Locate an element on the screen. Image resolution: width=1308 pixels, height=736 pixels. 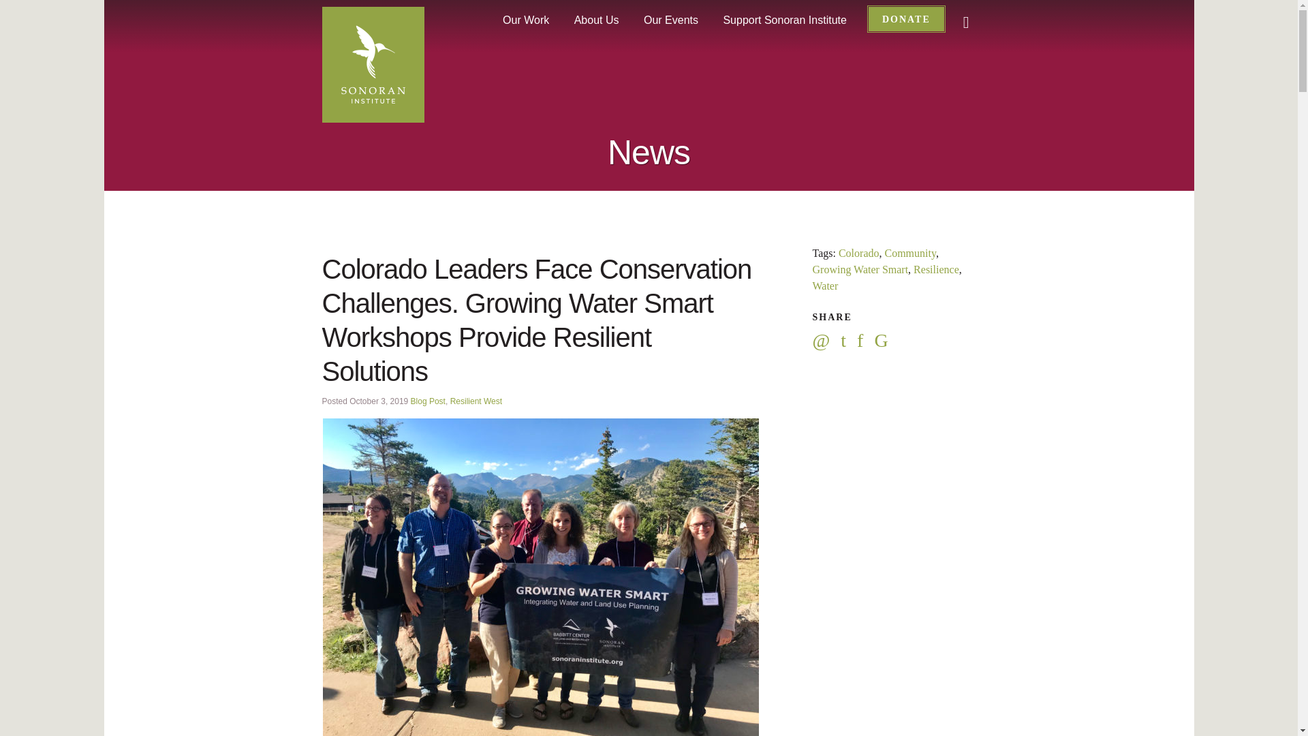
Resilient West is located at coordinates (476, 401).